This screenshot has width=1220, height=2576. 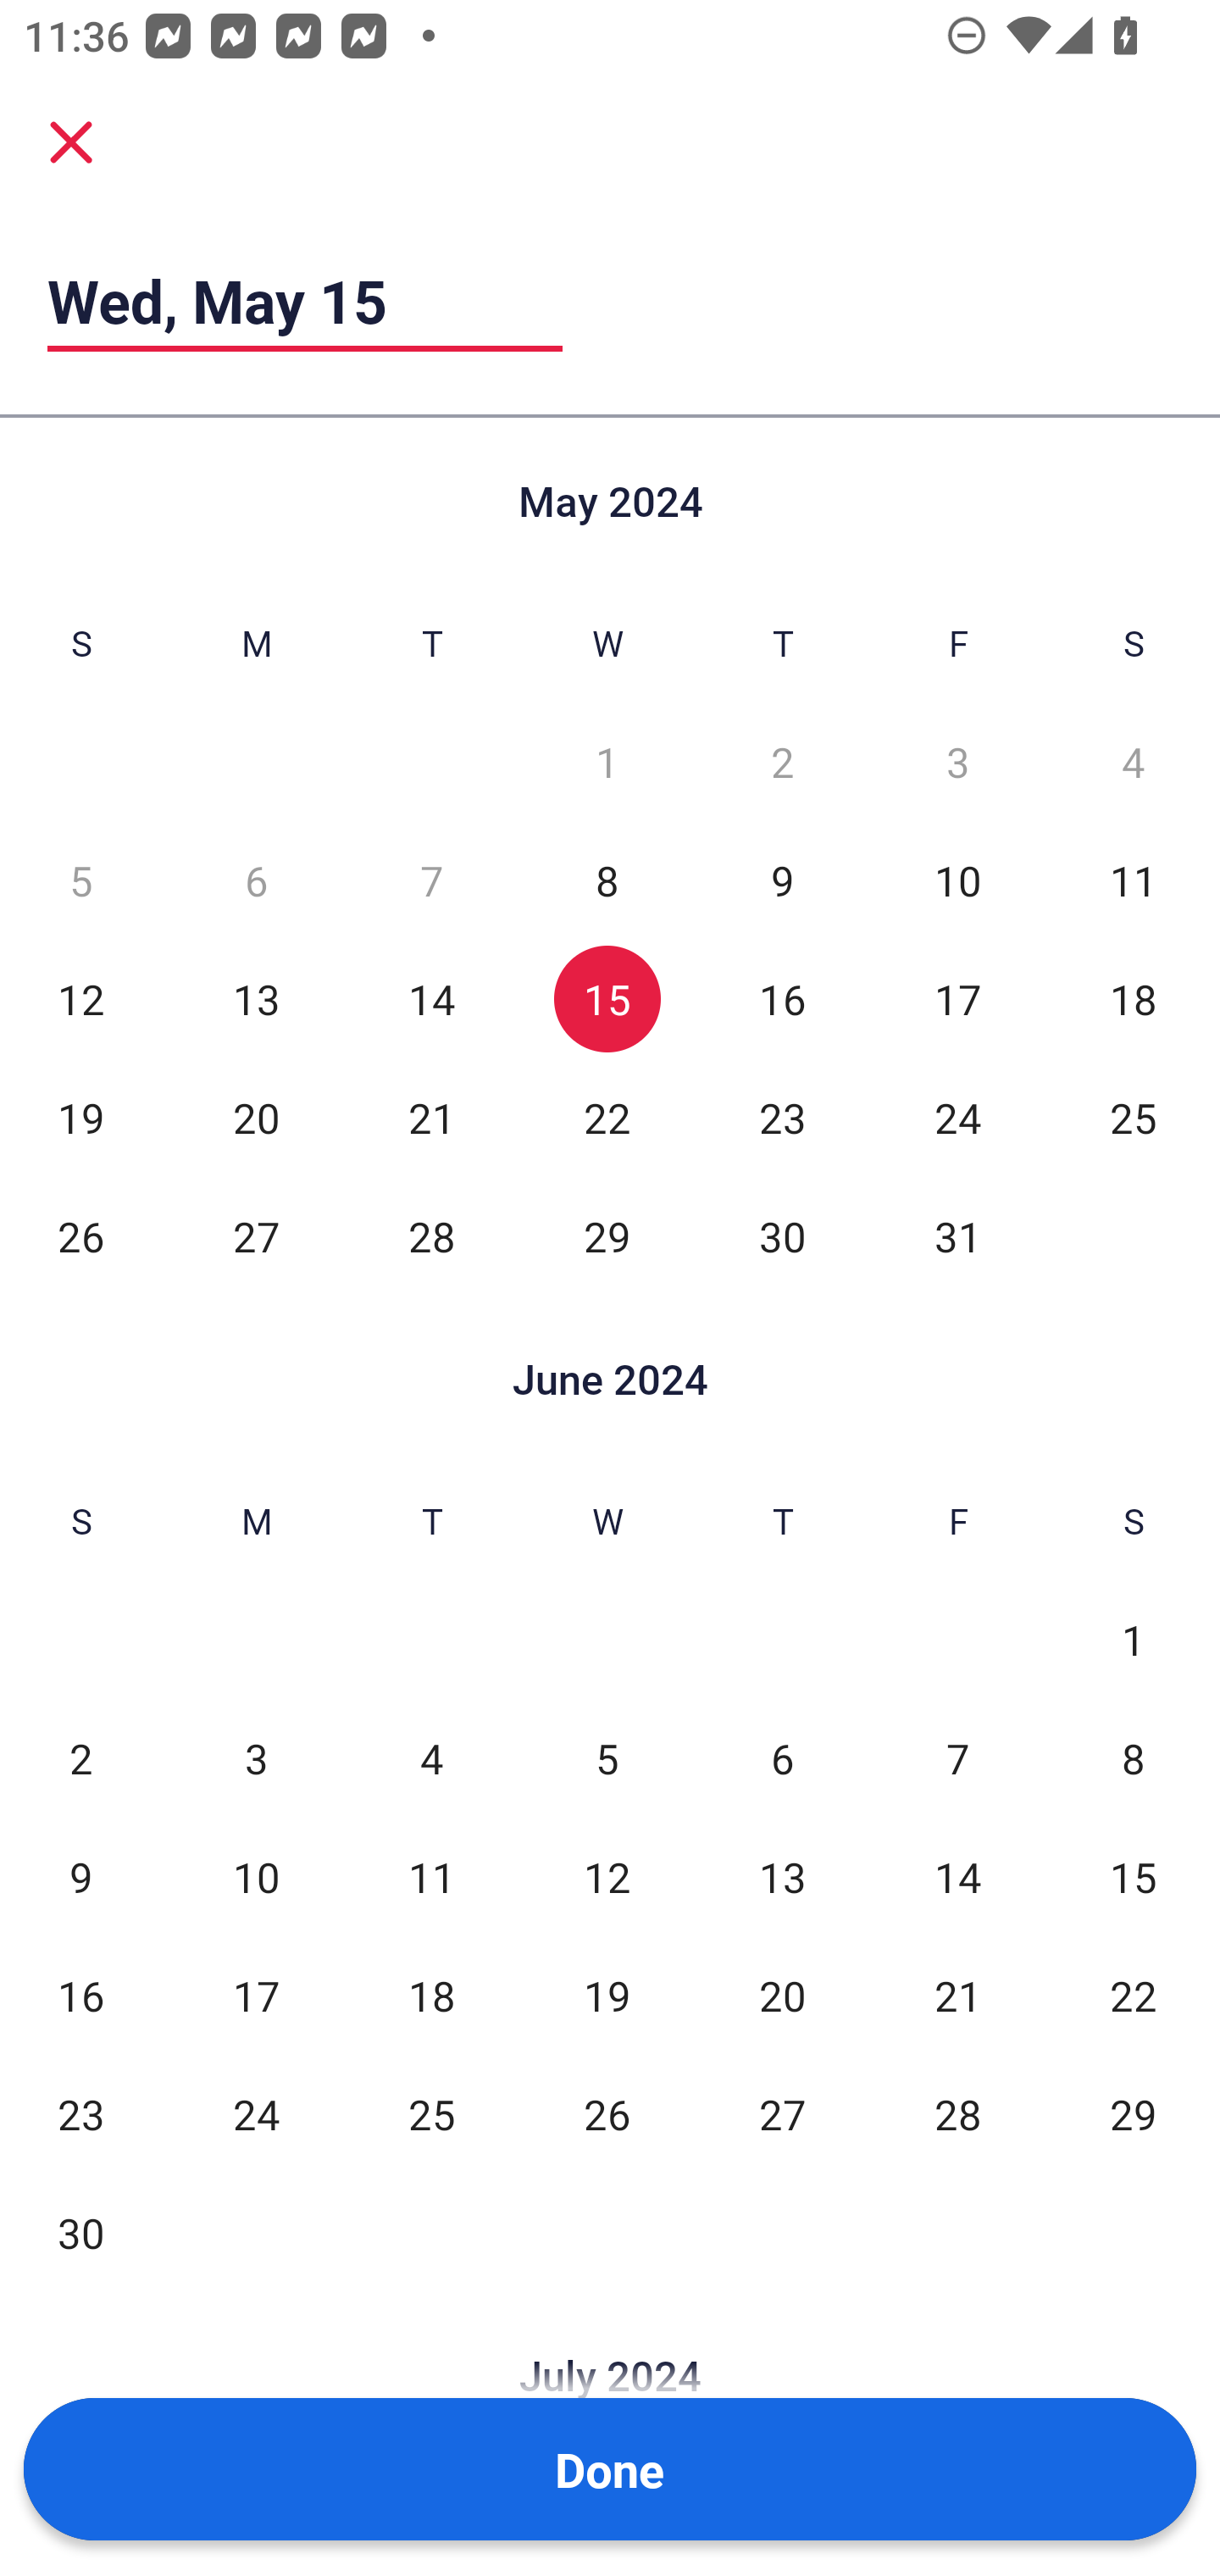 I want to click on 23 Thu, May 23, Not Selected, so click(x=782, y=1118).